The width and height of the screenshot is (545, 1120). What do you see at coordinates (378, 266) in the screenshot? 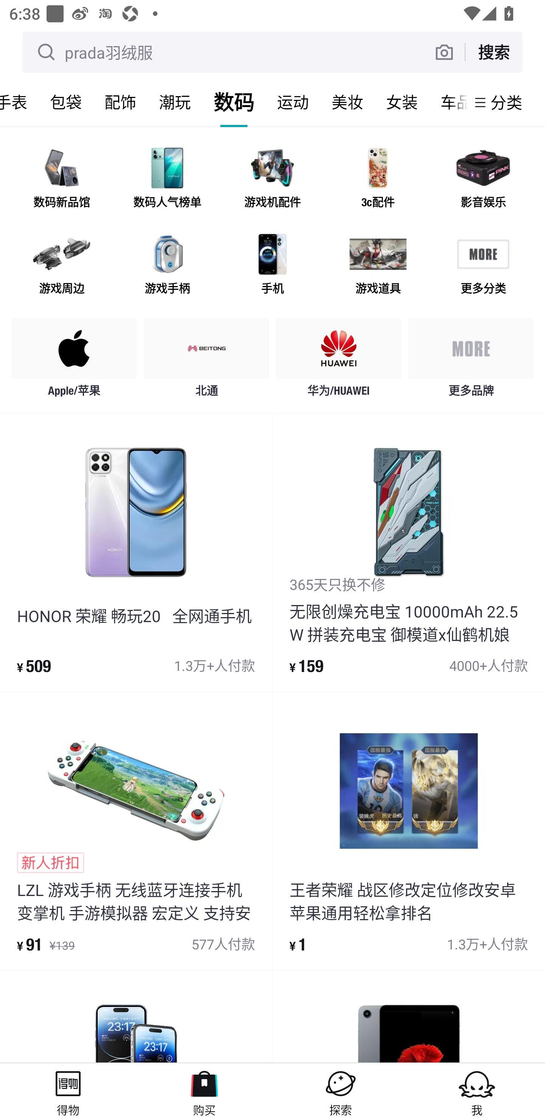
I see `游戏道具` at bounding box center [378, 266].